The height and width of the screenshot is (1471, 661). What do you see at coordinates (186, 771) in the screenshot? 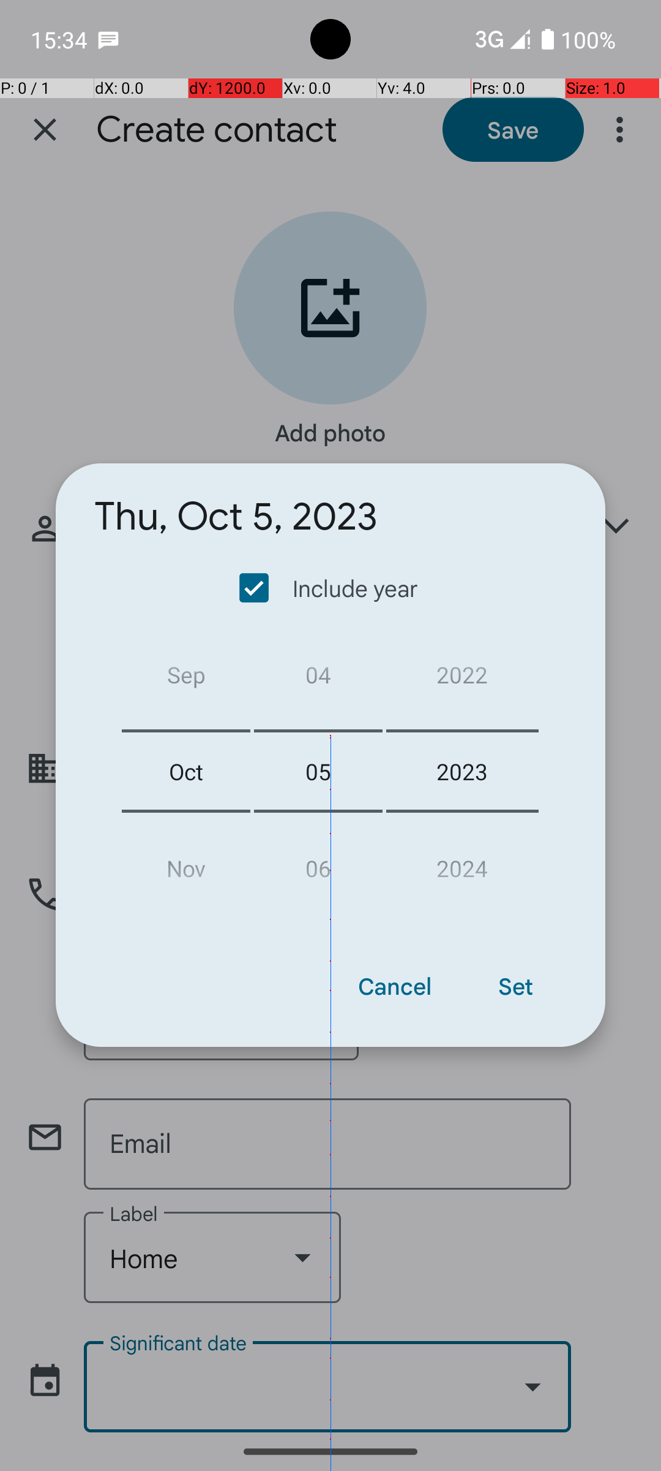
I see `Oct` at bounding box center [186, 771].